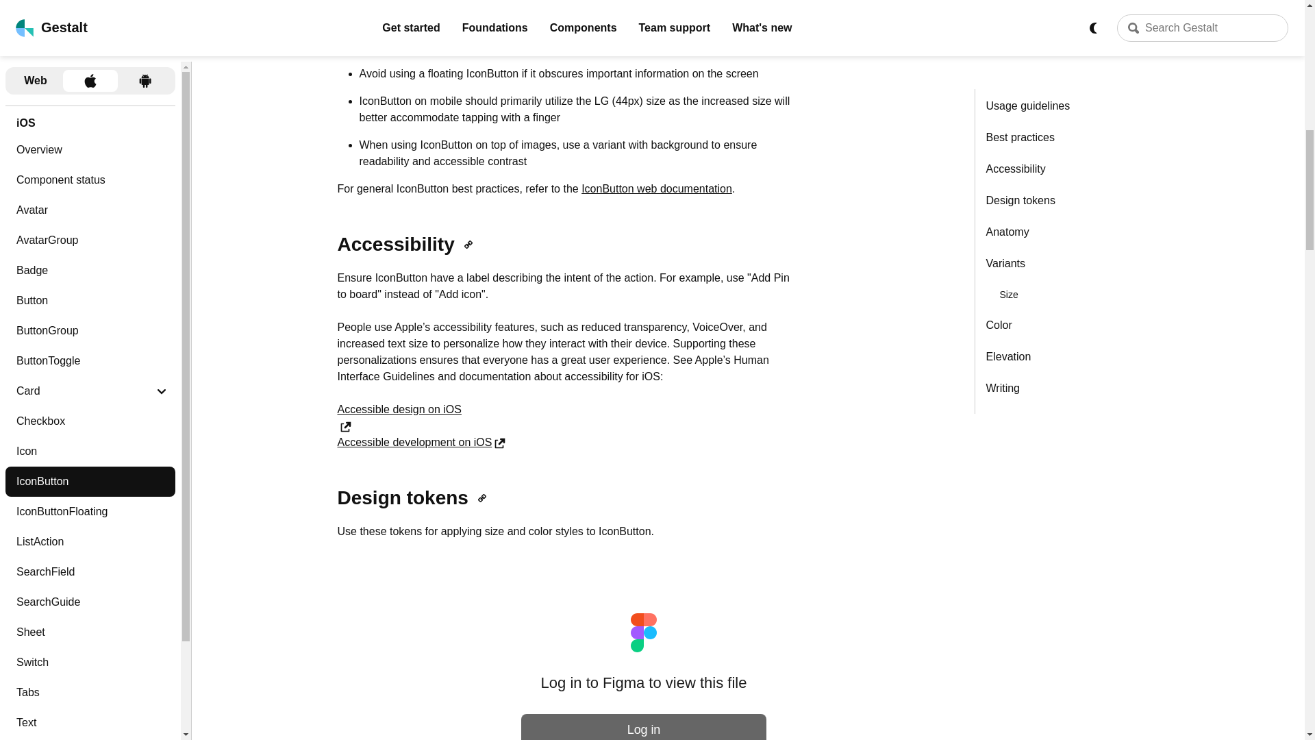 The width and height of the screenshot is (1315, 740). Describe the element at coordinates (345, 426) in the screenshot. I see `, Opens a new tab` at that location.